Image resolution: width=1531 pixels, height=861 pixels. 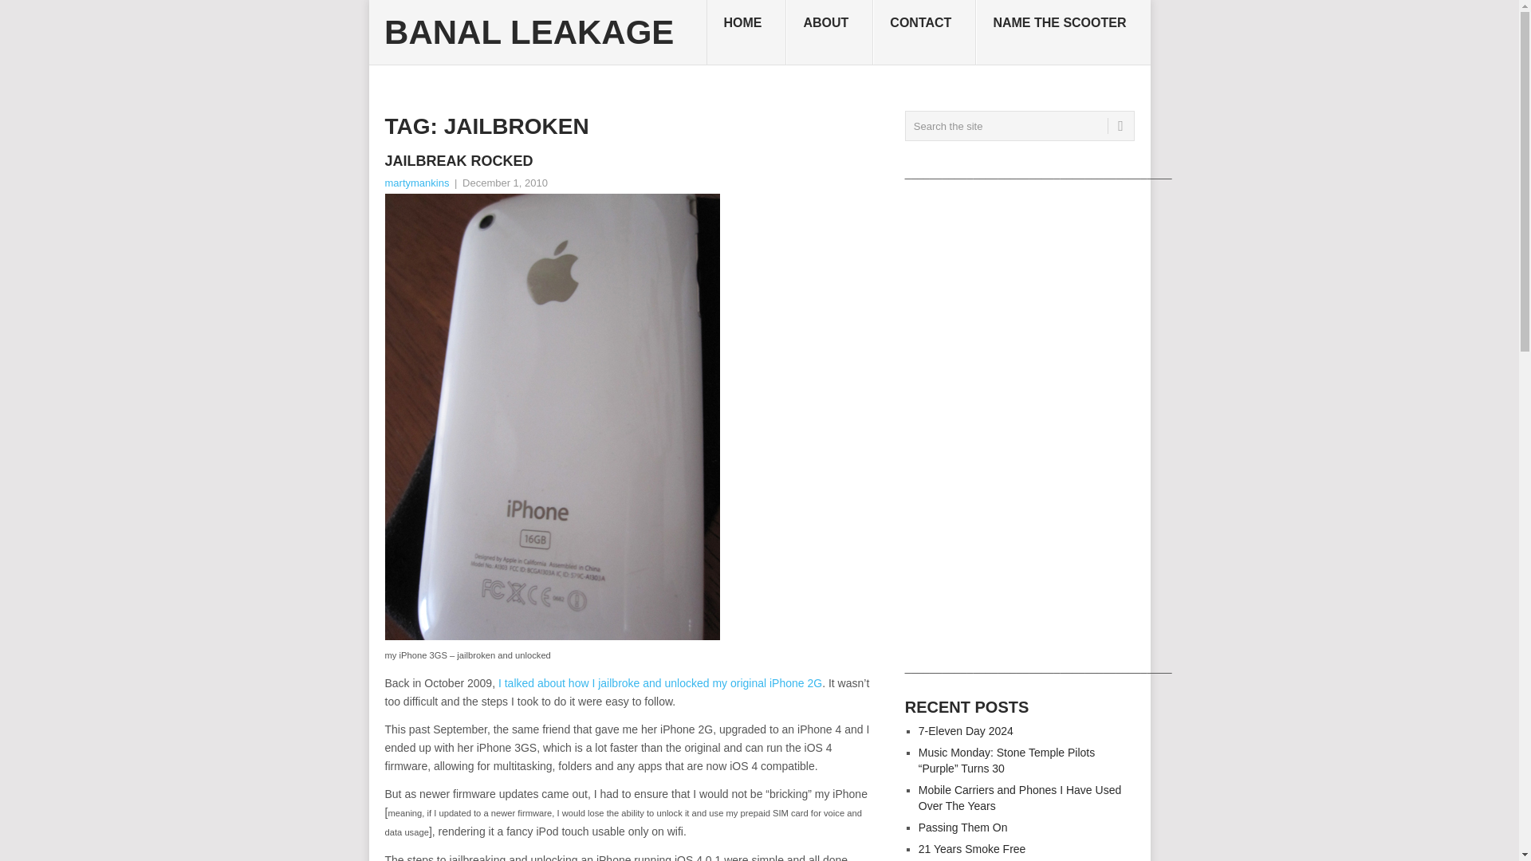 What do you see at coordinates (1019, 419) in the screenshot?
I see `Advertisement` at bounding box center [1019, 419].